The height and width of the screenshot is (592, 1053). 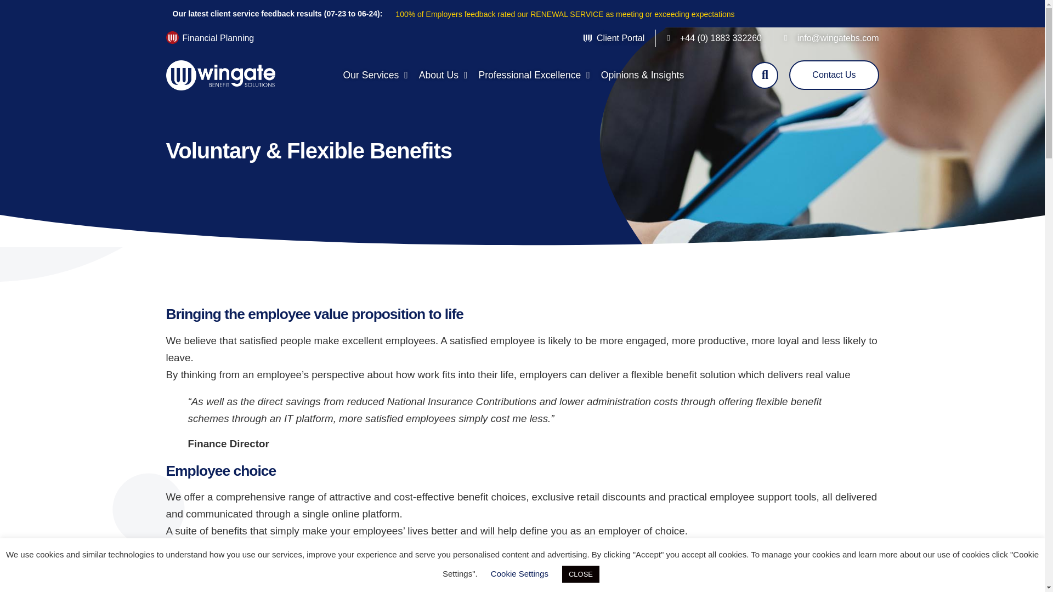 I want to click on Our Services, so click(x=375, y=75).